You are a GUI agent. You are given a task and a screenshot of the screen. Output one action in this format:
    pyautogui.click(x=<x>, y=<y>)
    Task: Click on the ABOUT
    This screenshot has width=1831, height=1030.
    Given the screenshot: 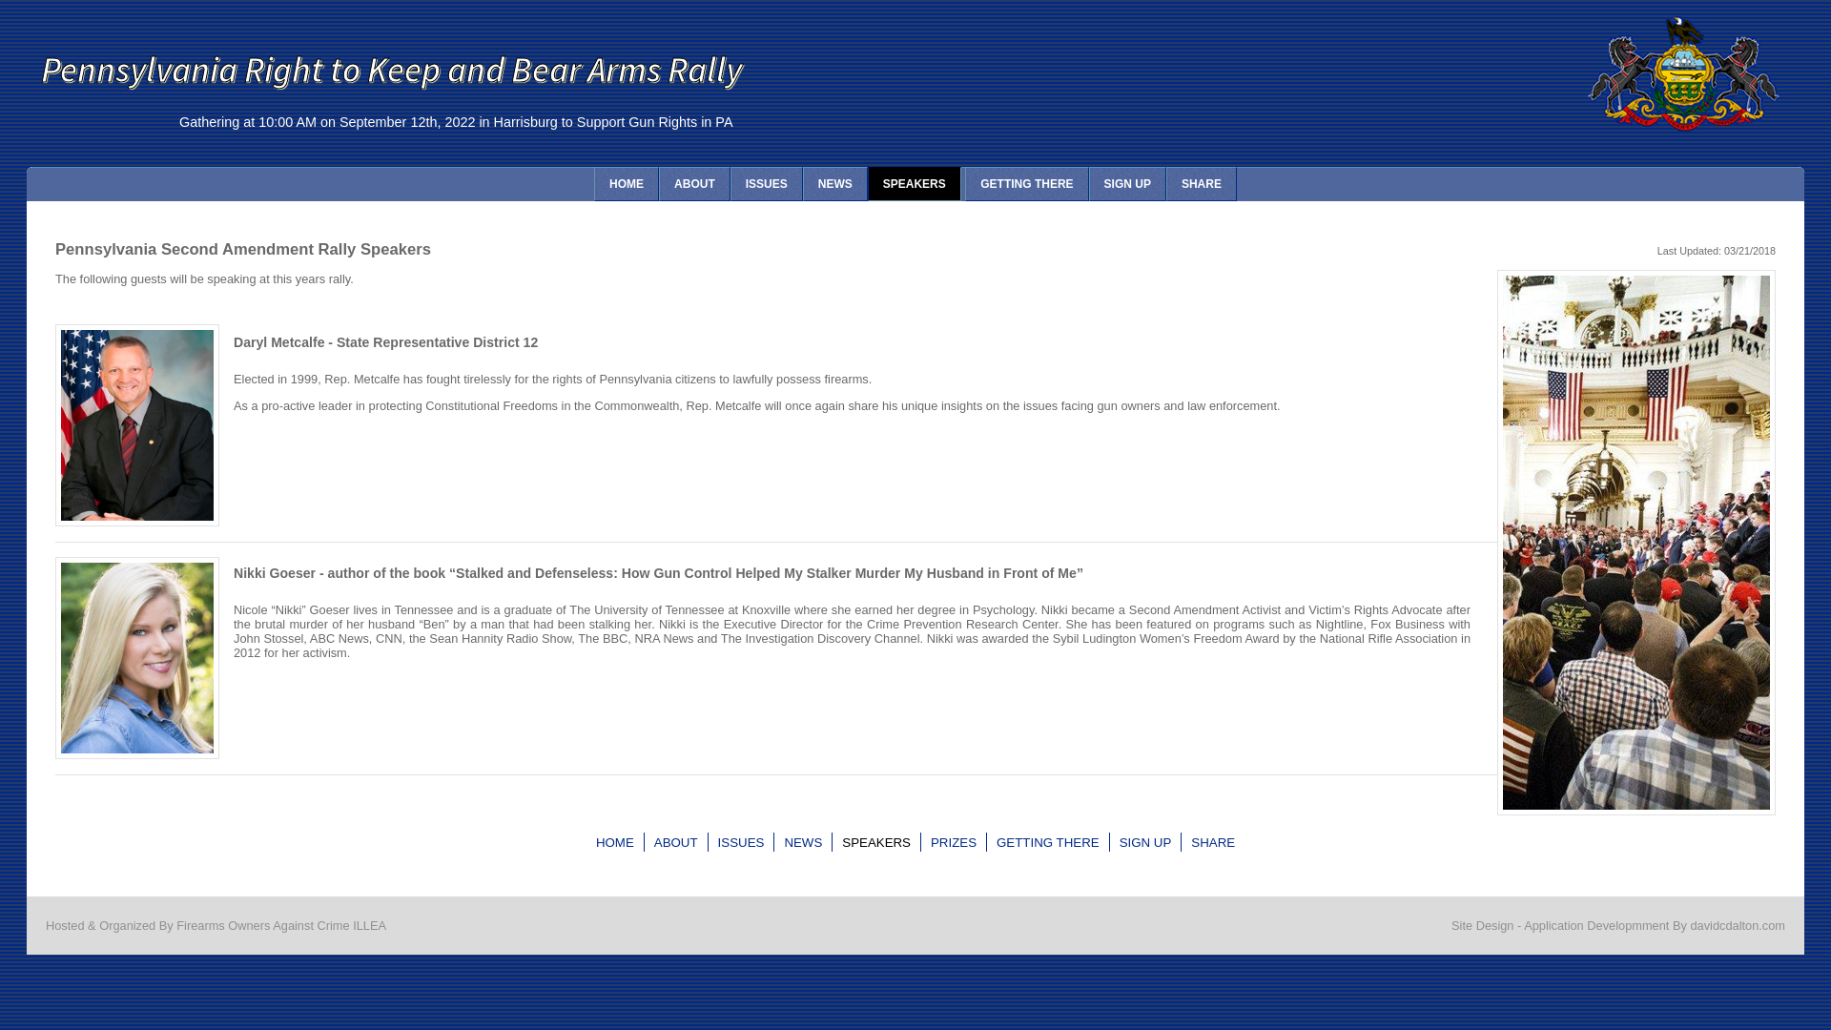 What is the action you would take?
    pyautogui.click(x=694, y=184)
    